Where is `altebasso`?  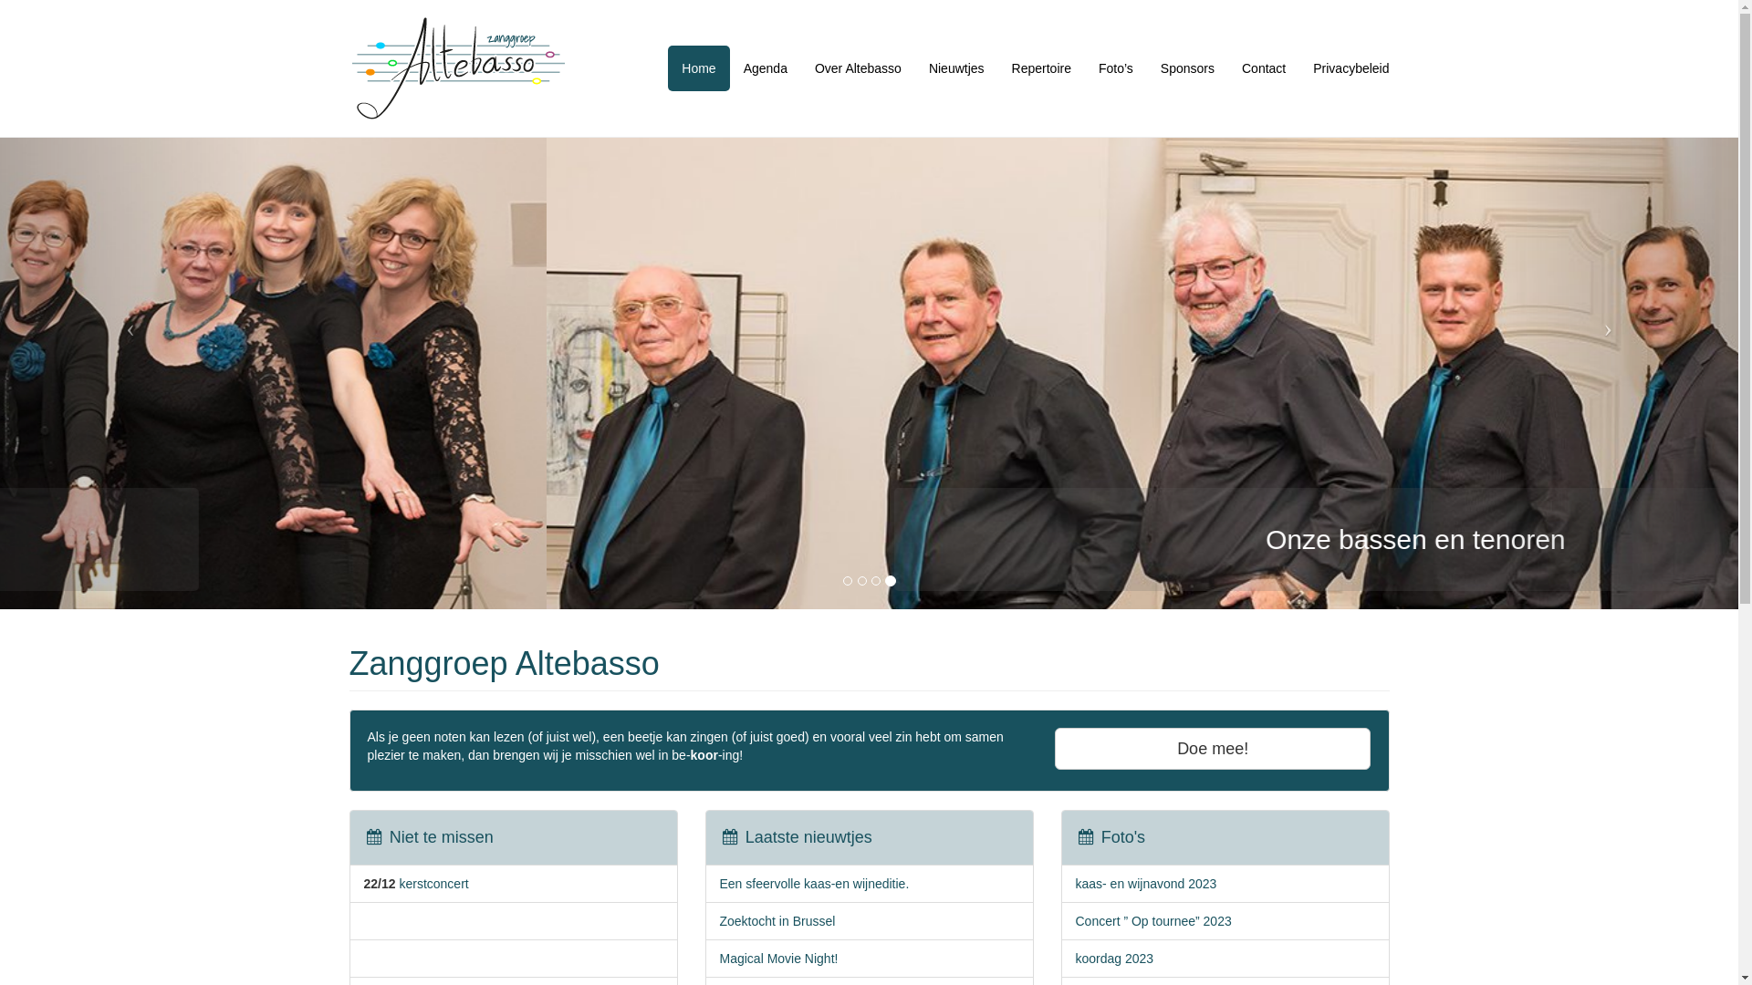
altebasso is located at coordinates (458, 68).